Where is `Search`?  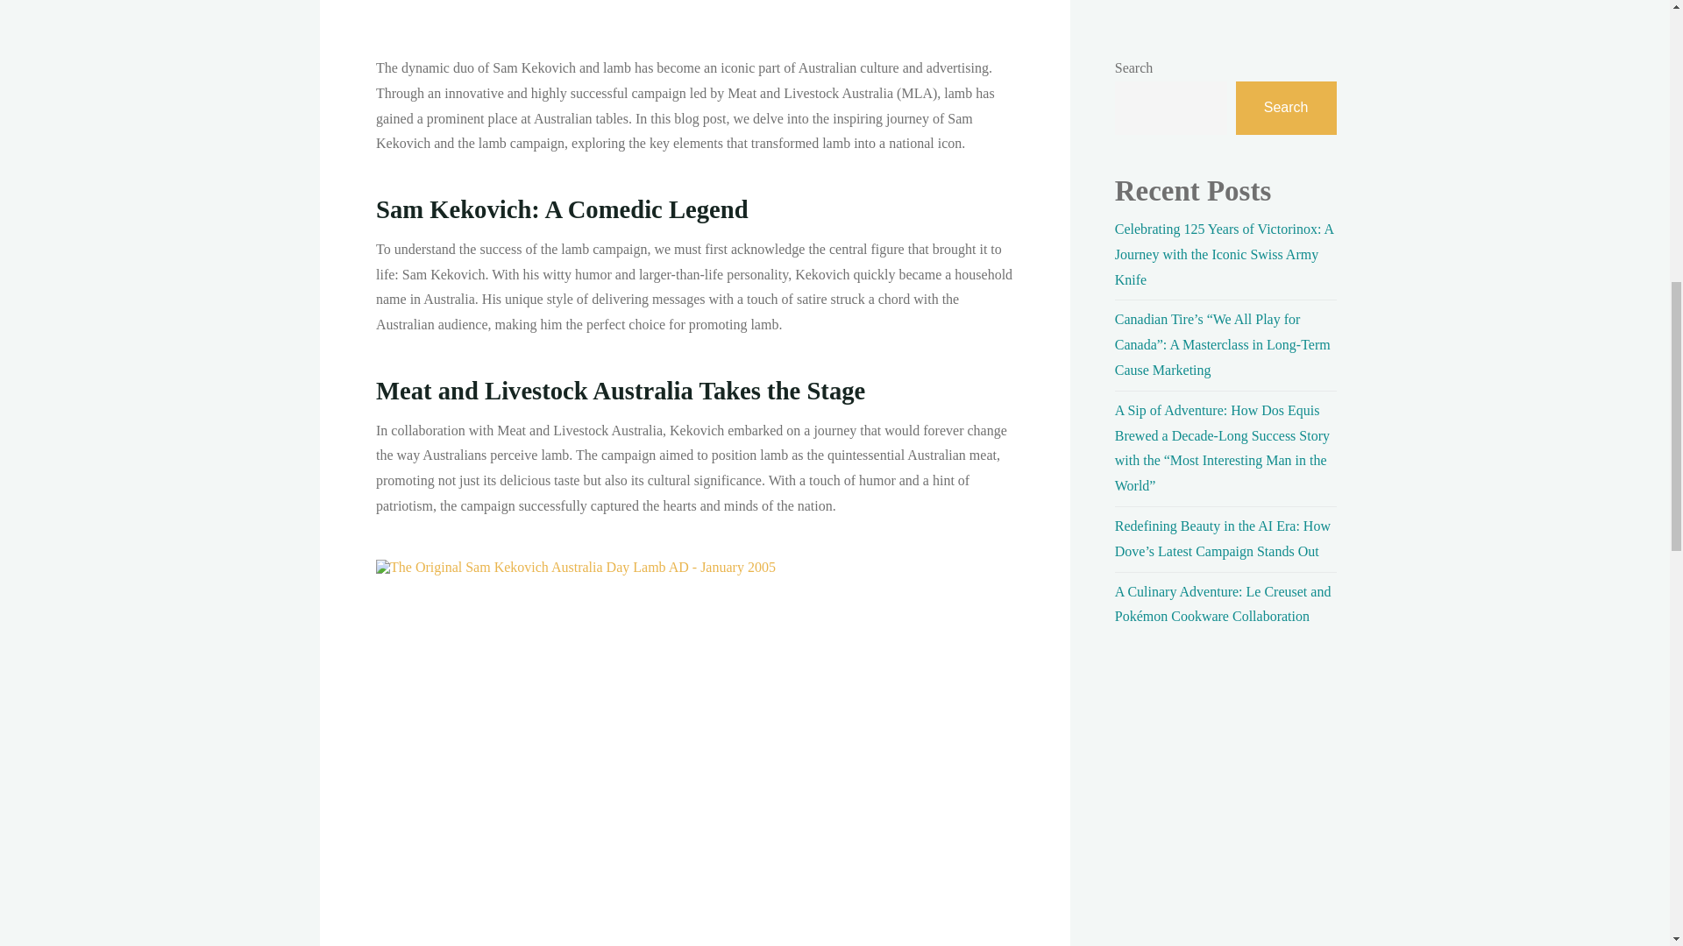 Search is located at coordinates (1285, 108).